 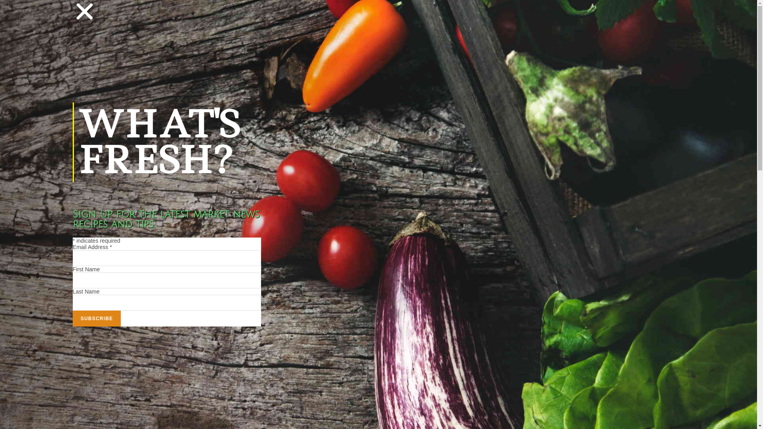 I want to click on Sign up now to our Newsletter, so click(x=738, y=214).